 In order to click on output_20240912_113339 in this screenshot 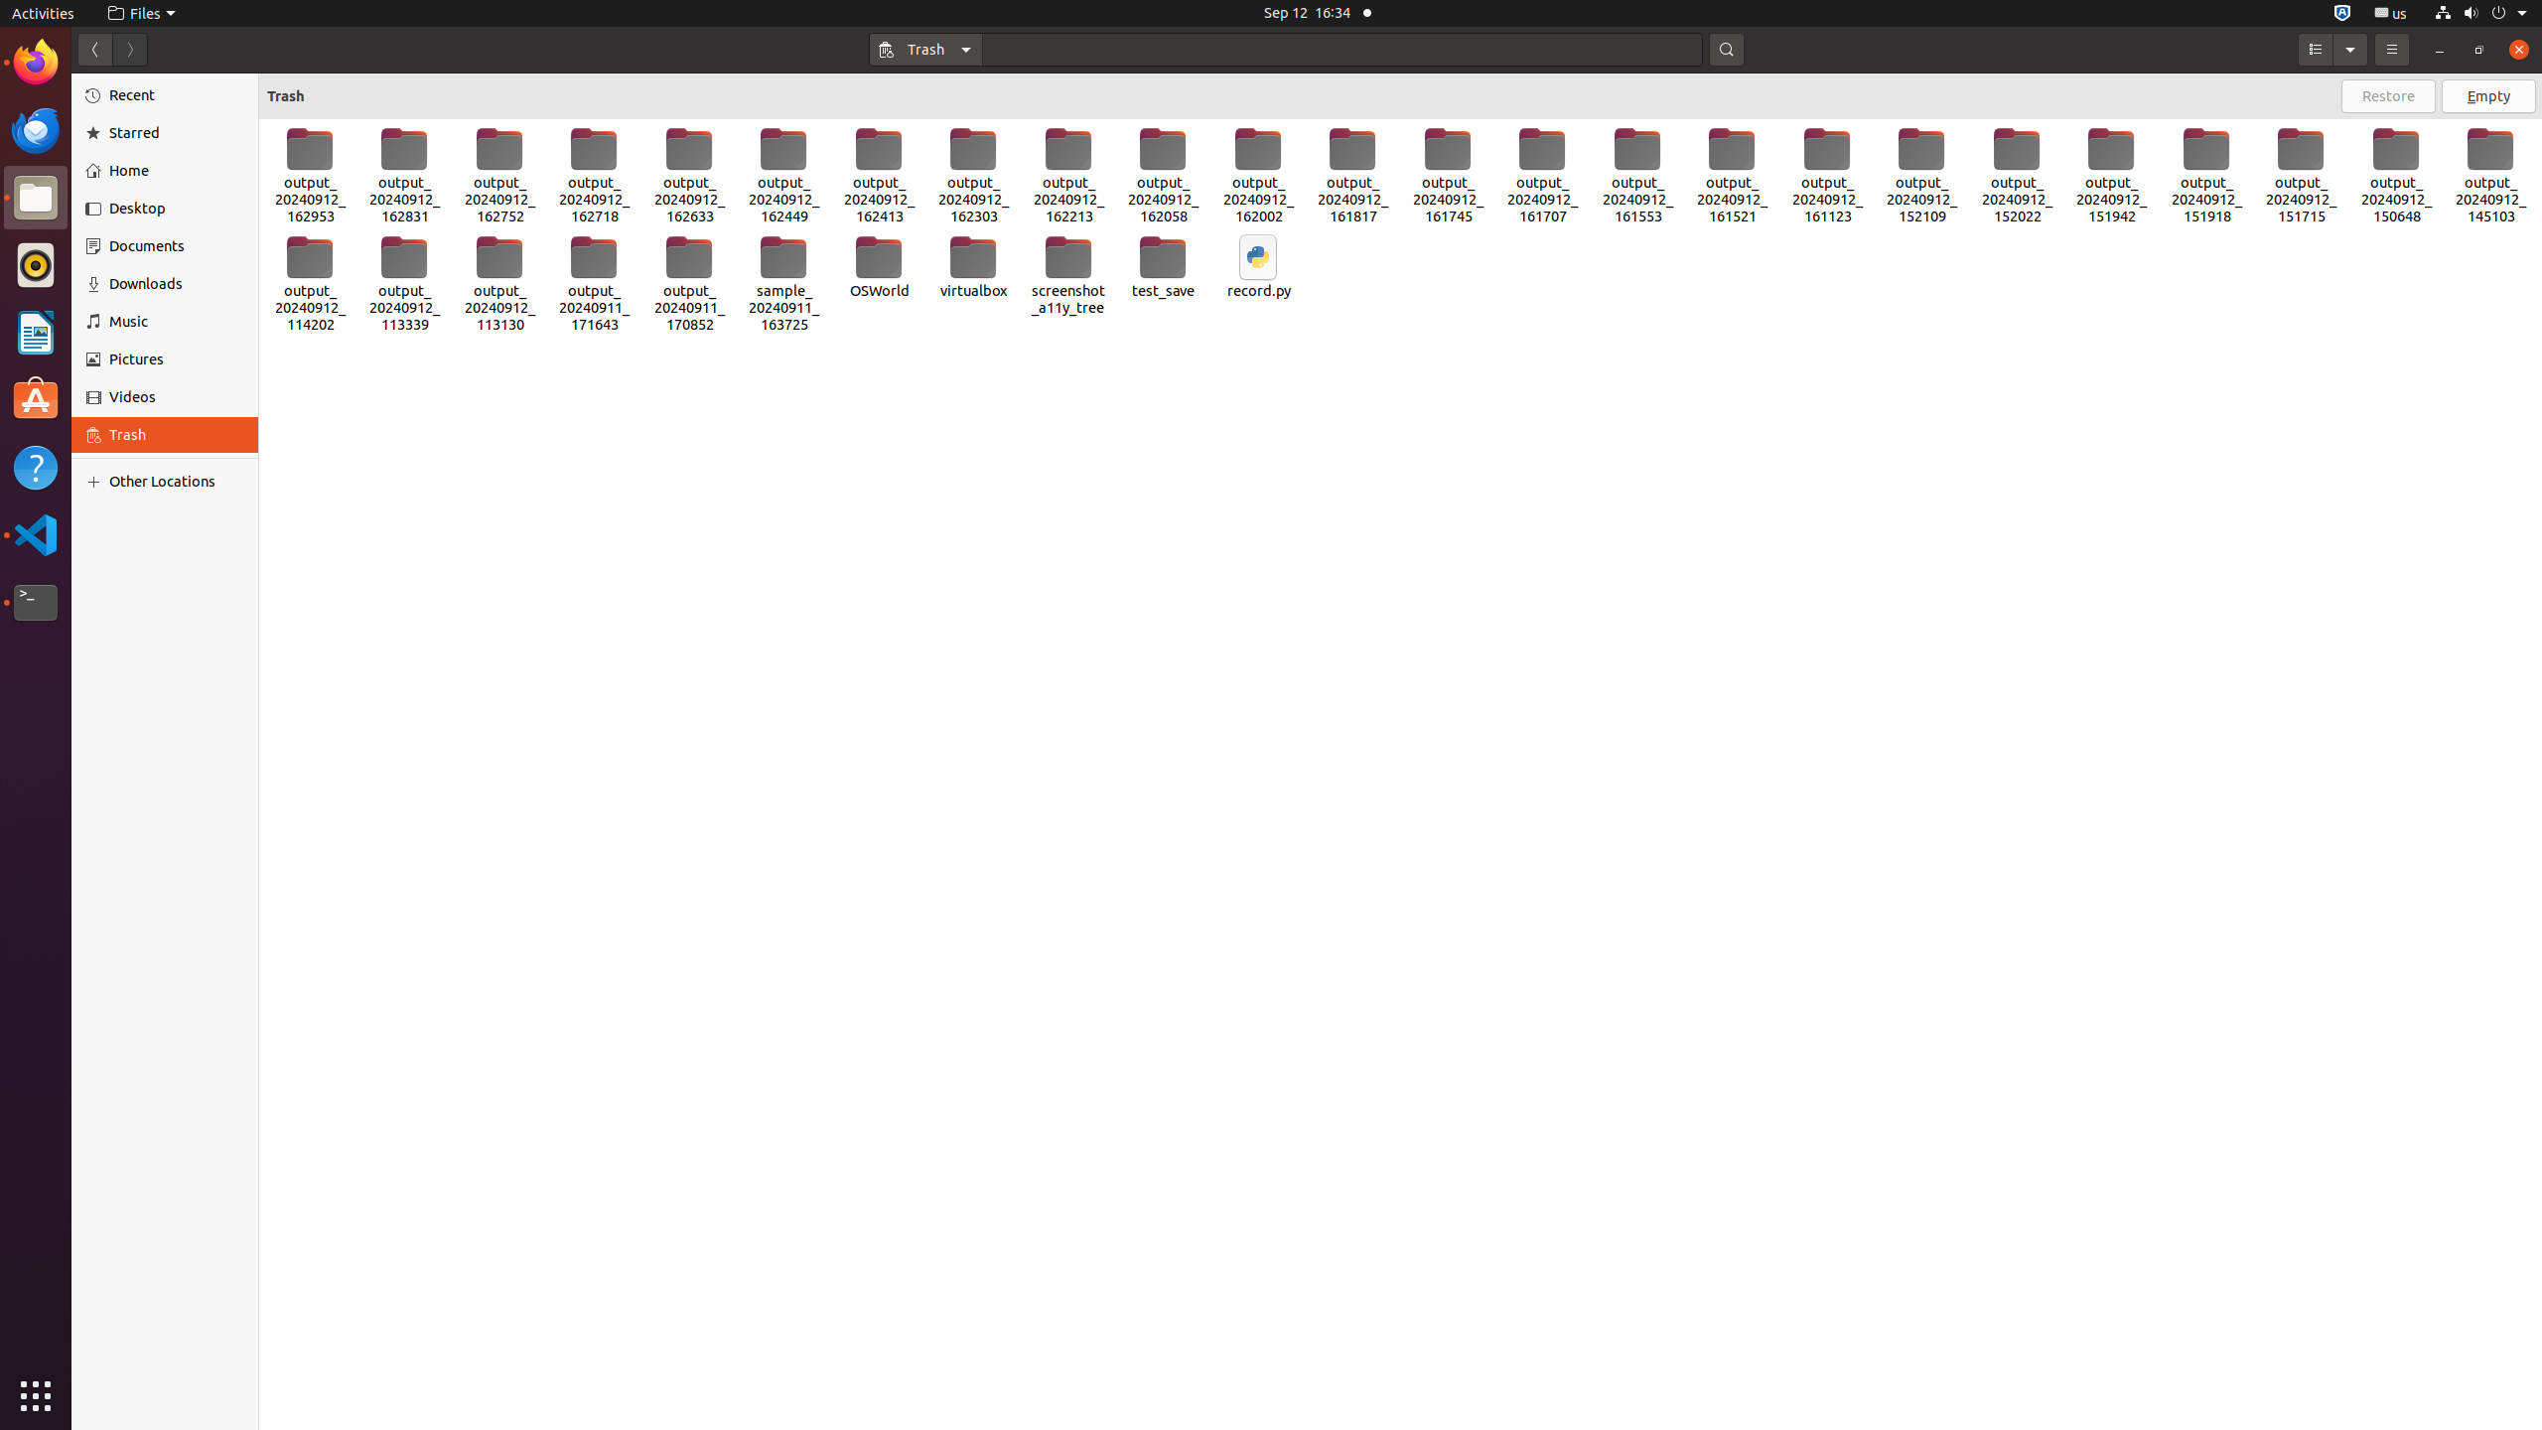, I will do `click(405, 284)`.